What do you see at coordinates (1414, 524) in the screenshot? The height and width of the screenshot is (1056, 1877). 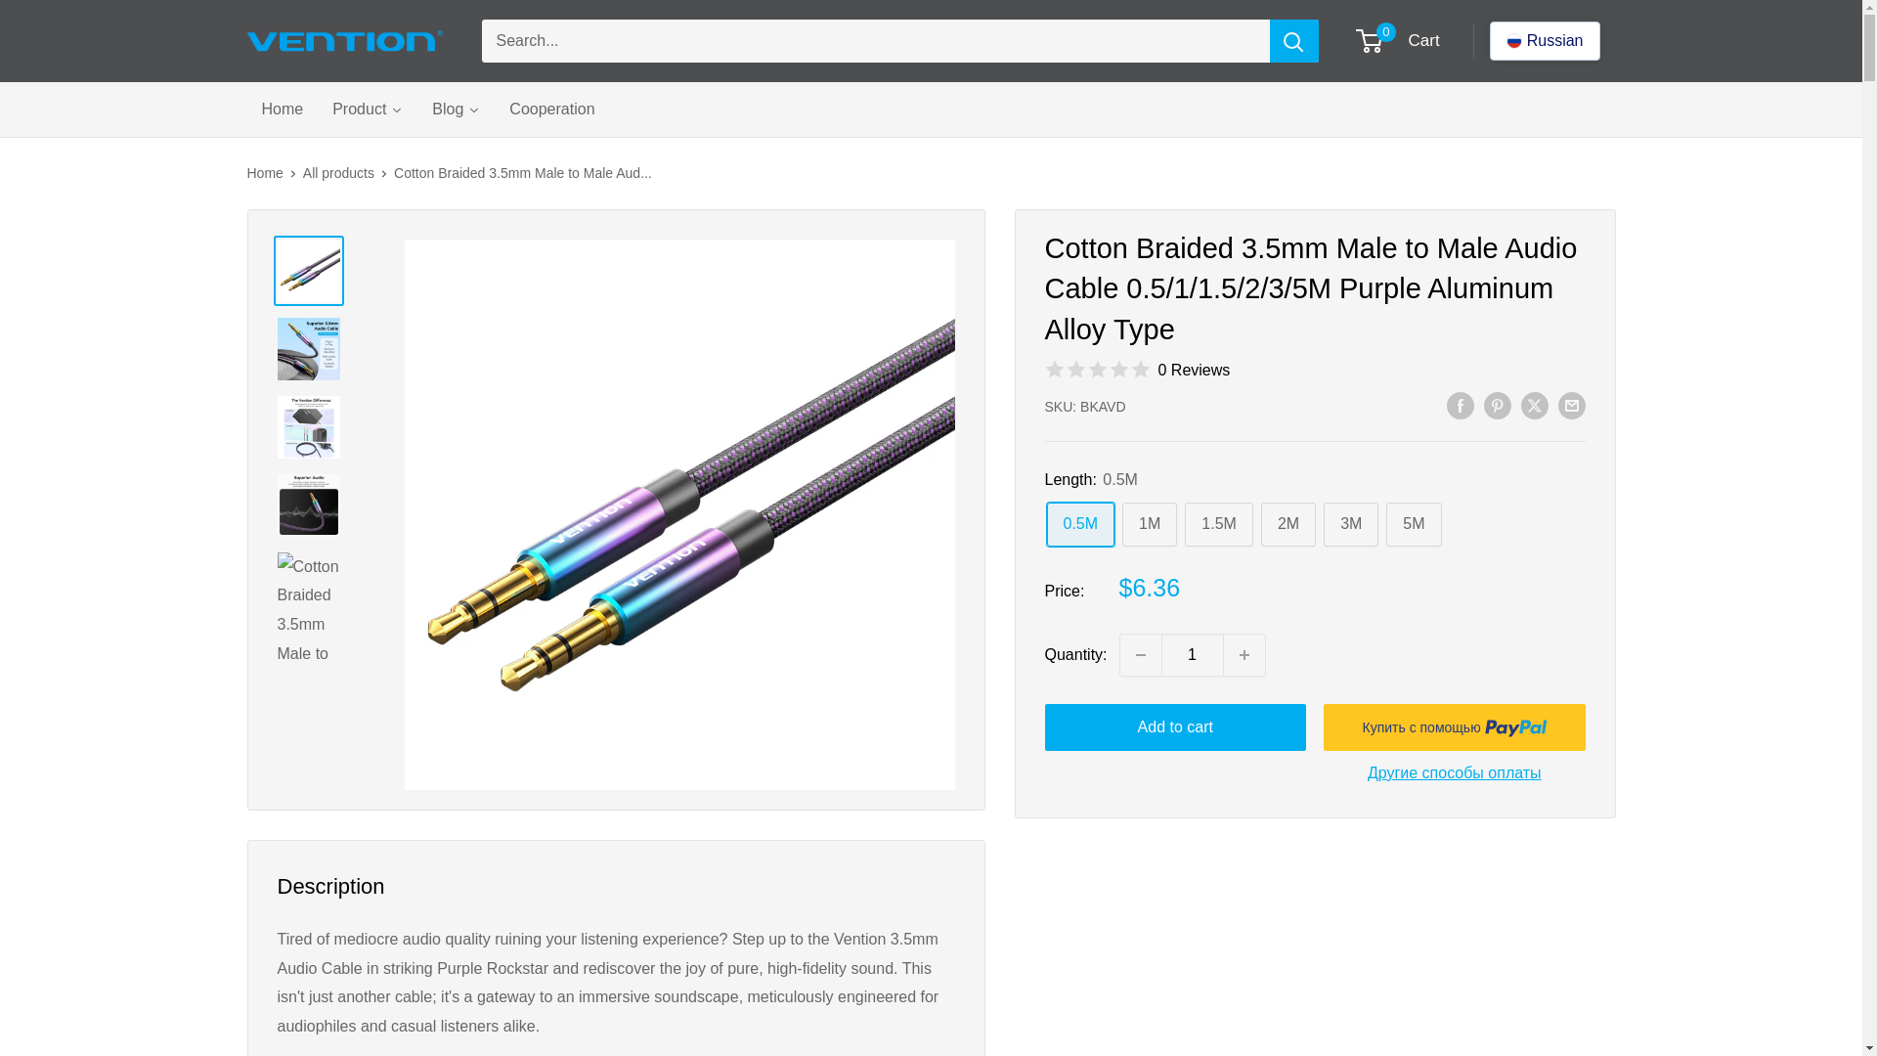 I see `5M` at bounding box center [1414, 524].